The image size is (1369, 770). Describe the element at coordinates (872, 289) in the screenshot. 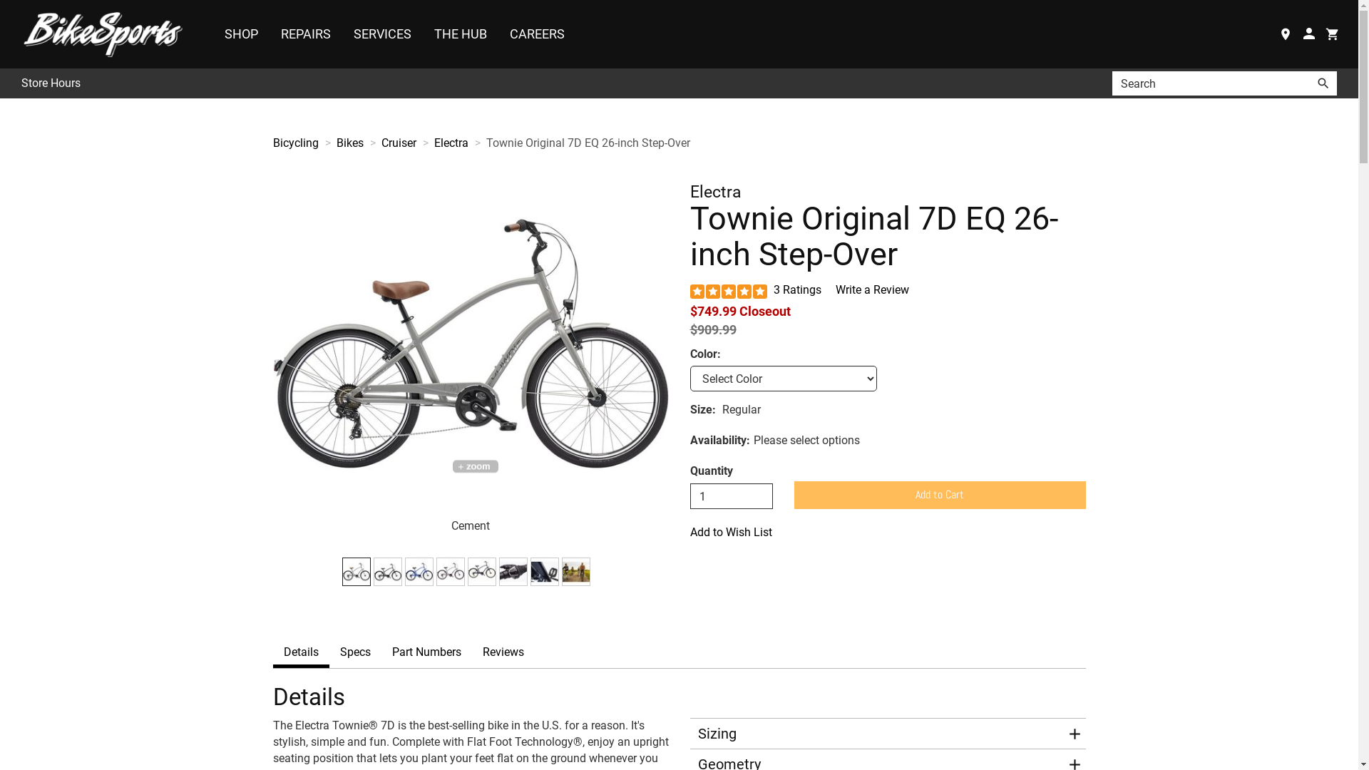

I see `Write a Review` at that location.